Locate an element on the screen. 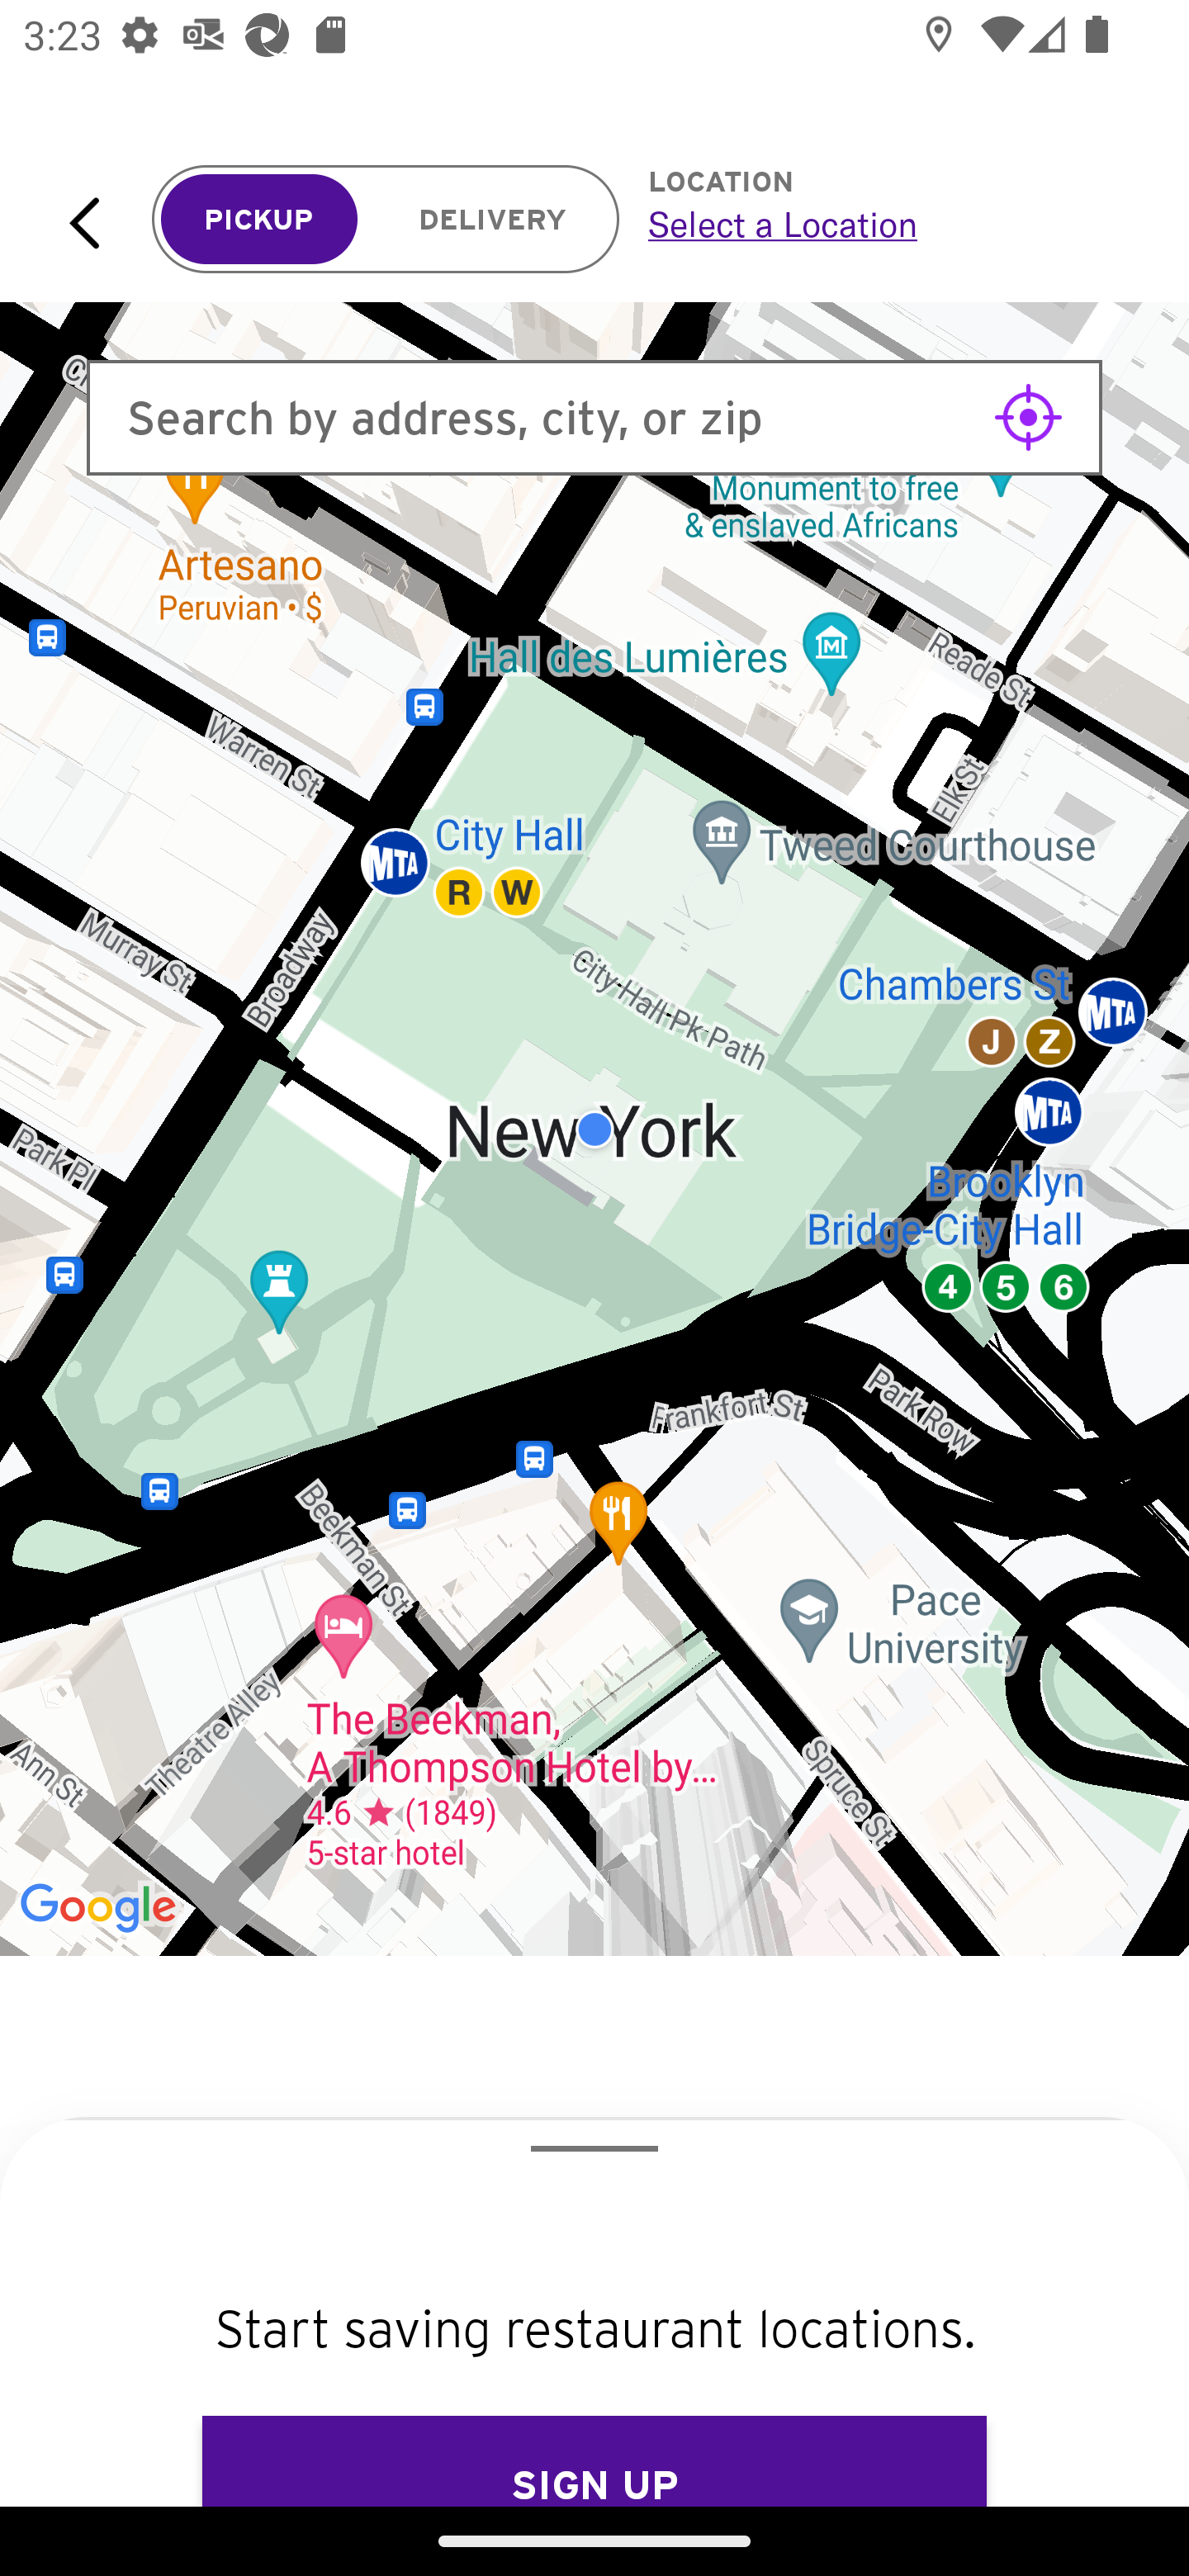 The height and width of the screenshot is (2576, 1189). Search by address, city, or zip is located at coordinates (594, 418).